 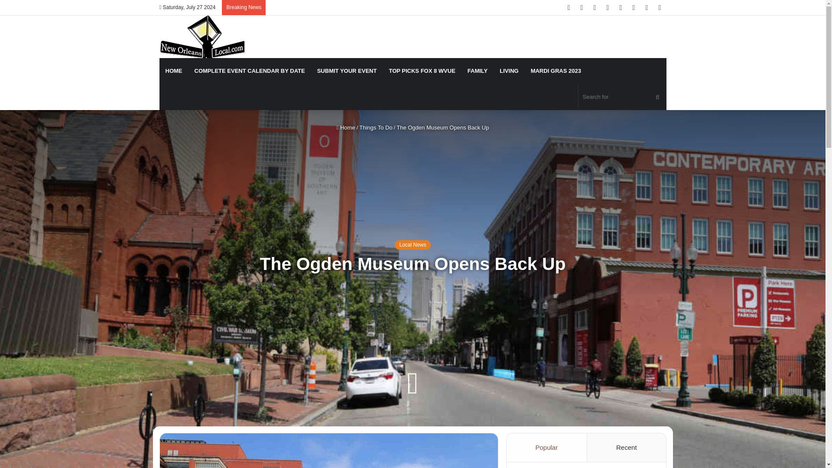 What do you see at coordinates (174, 71) in the screenshot?
I see `HOME` at bounding box center [174, 71].